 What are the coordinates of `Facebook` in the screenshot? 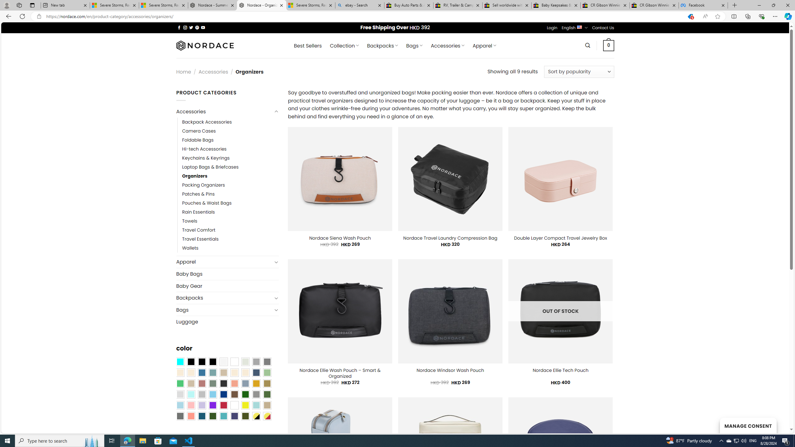 It's located at (703, 5).